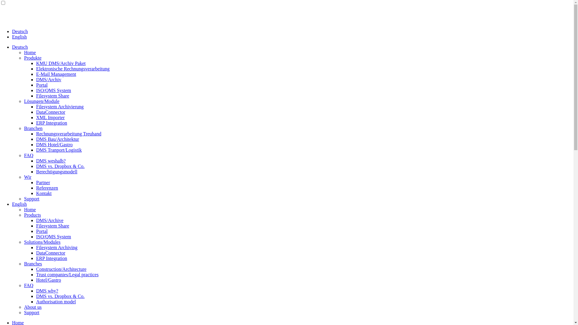 This screenshot has width=578, height=325. I want to click on ISO/QMS System, so click(54, 90).